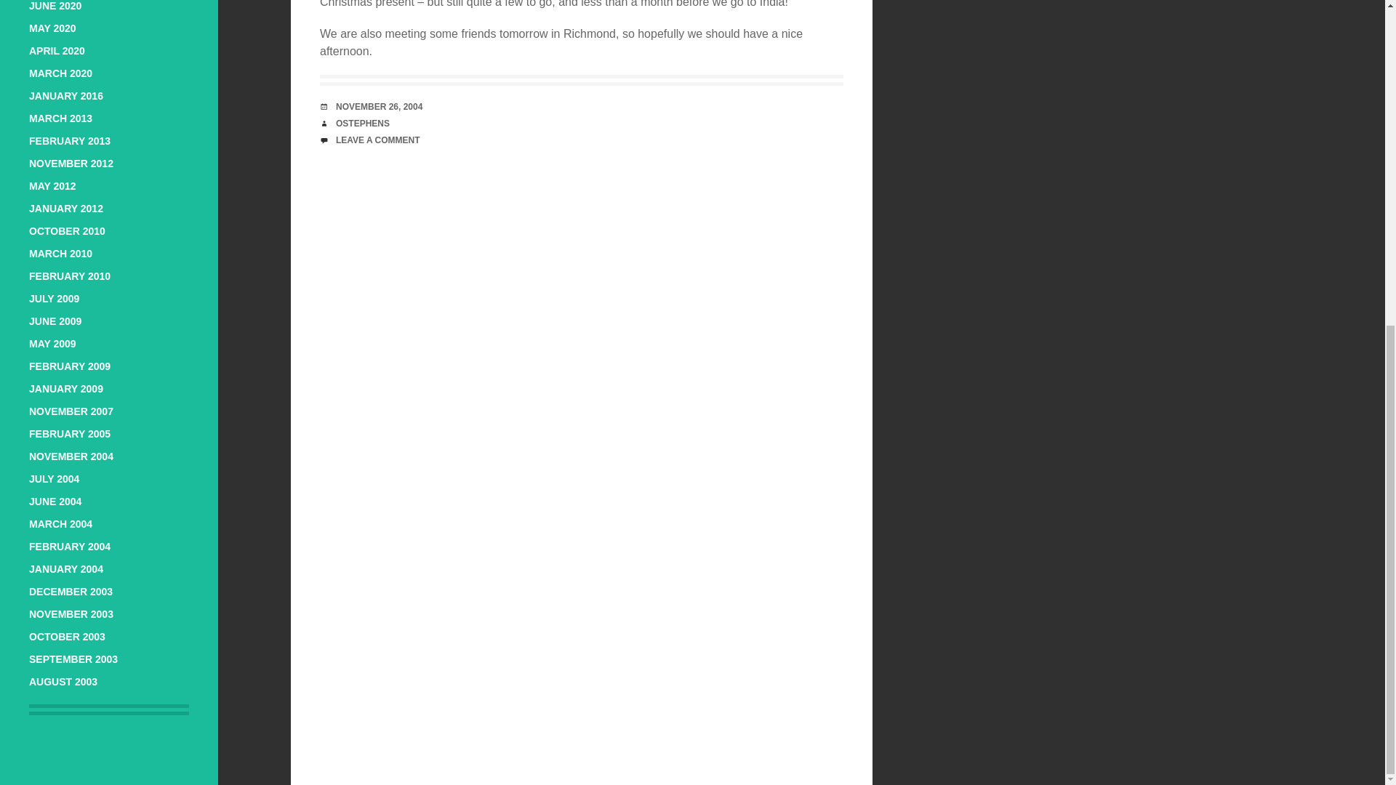 This screenshot has height=785, width=1396. Describe the element at coordinates (70, 547) in the screenshot. I see `FEBRUARY 2004` at that location.